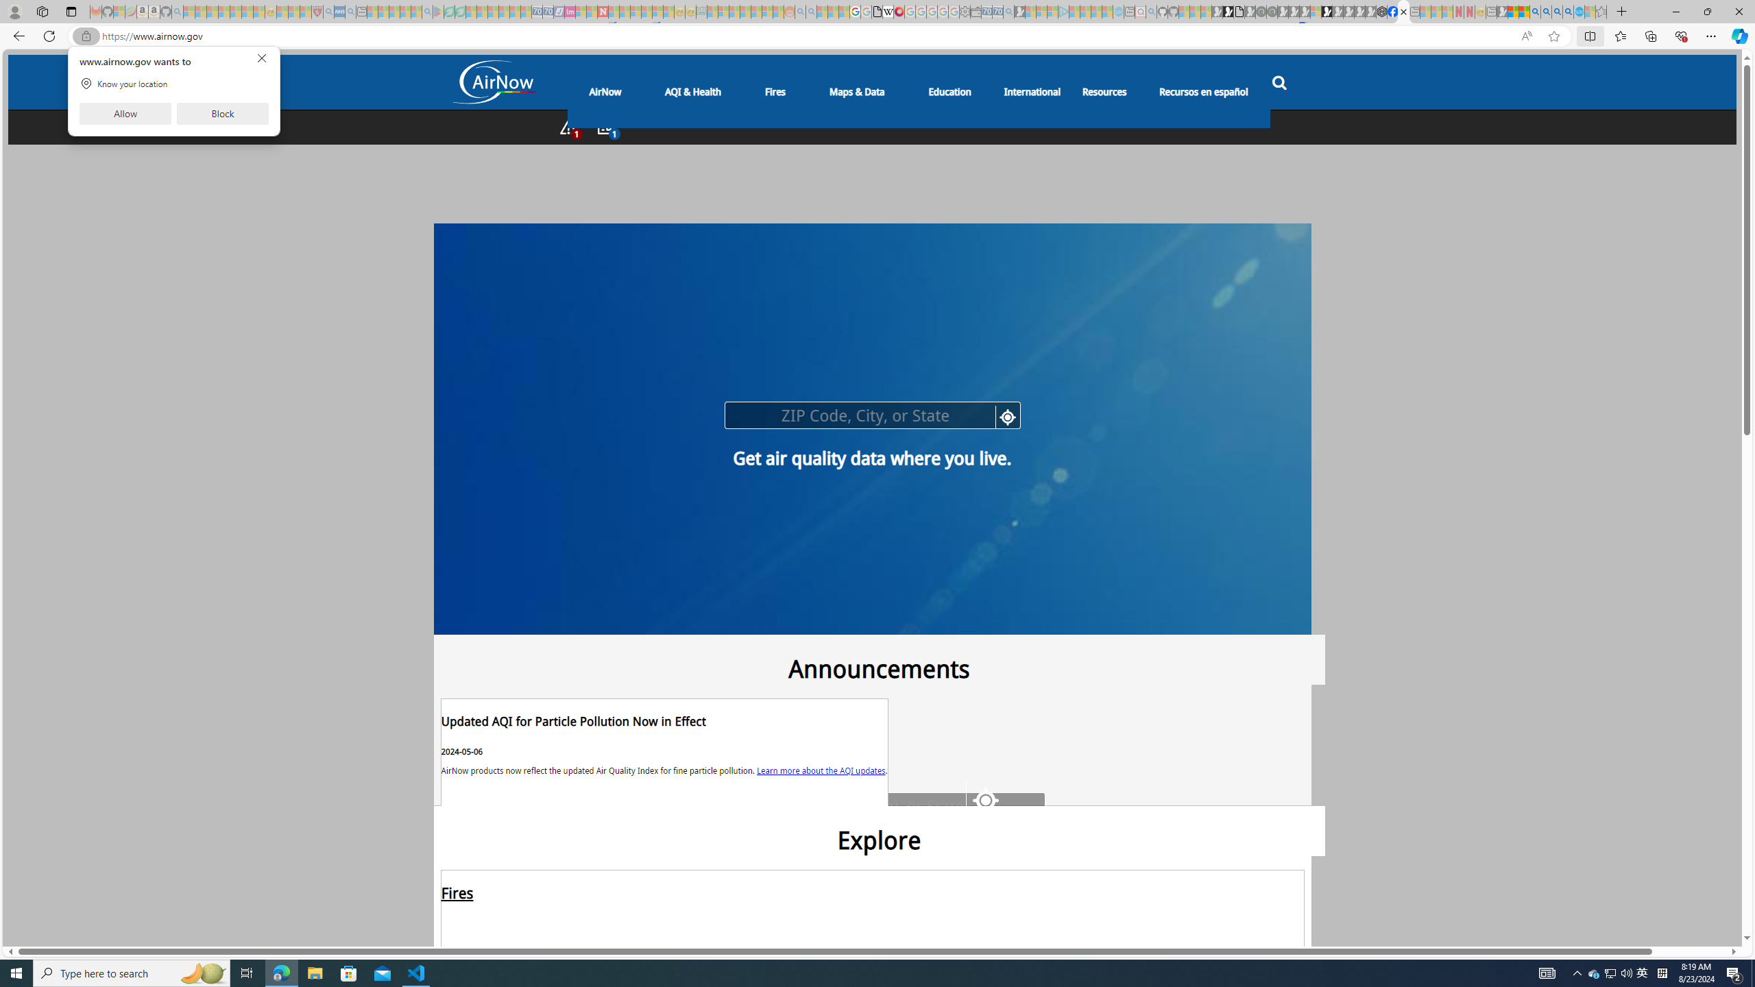 This screenshot has height=987, width=1755. Describe the element at coordinates (475, 668) in the screenshot. I see `EPA` at that location.